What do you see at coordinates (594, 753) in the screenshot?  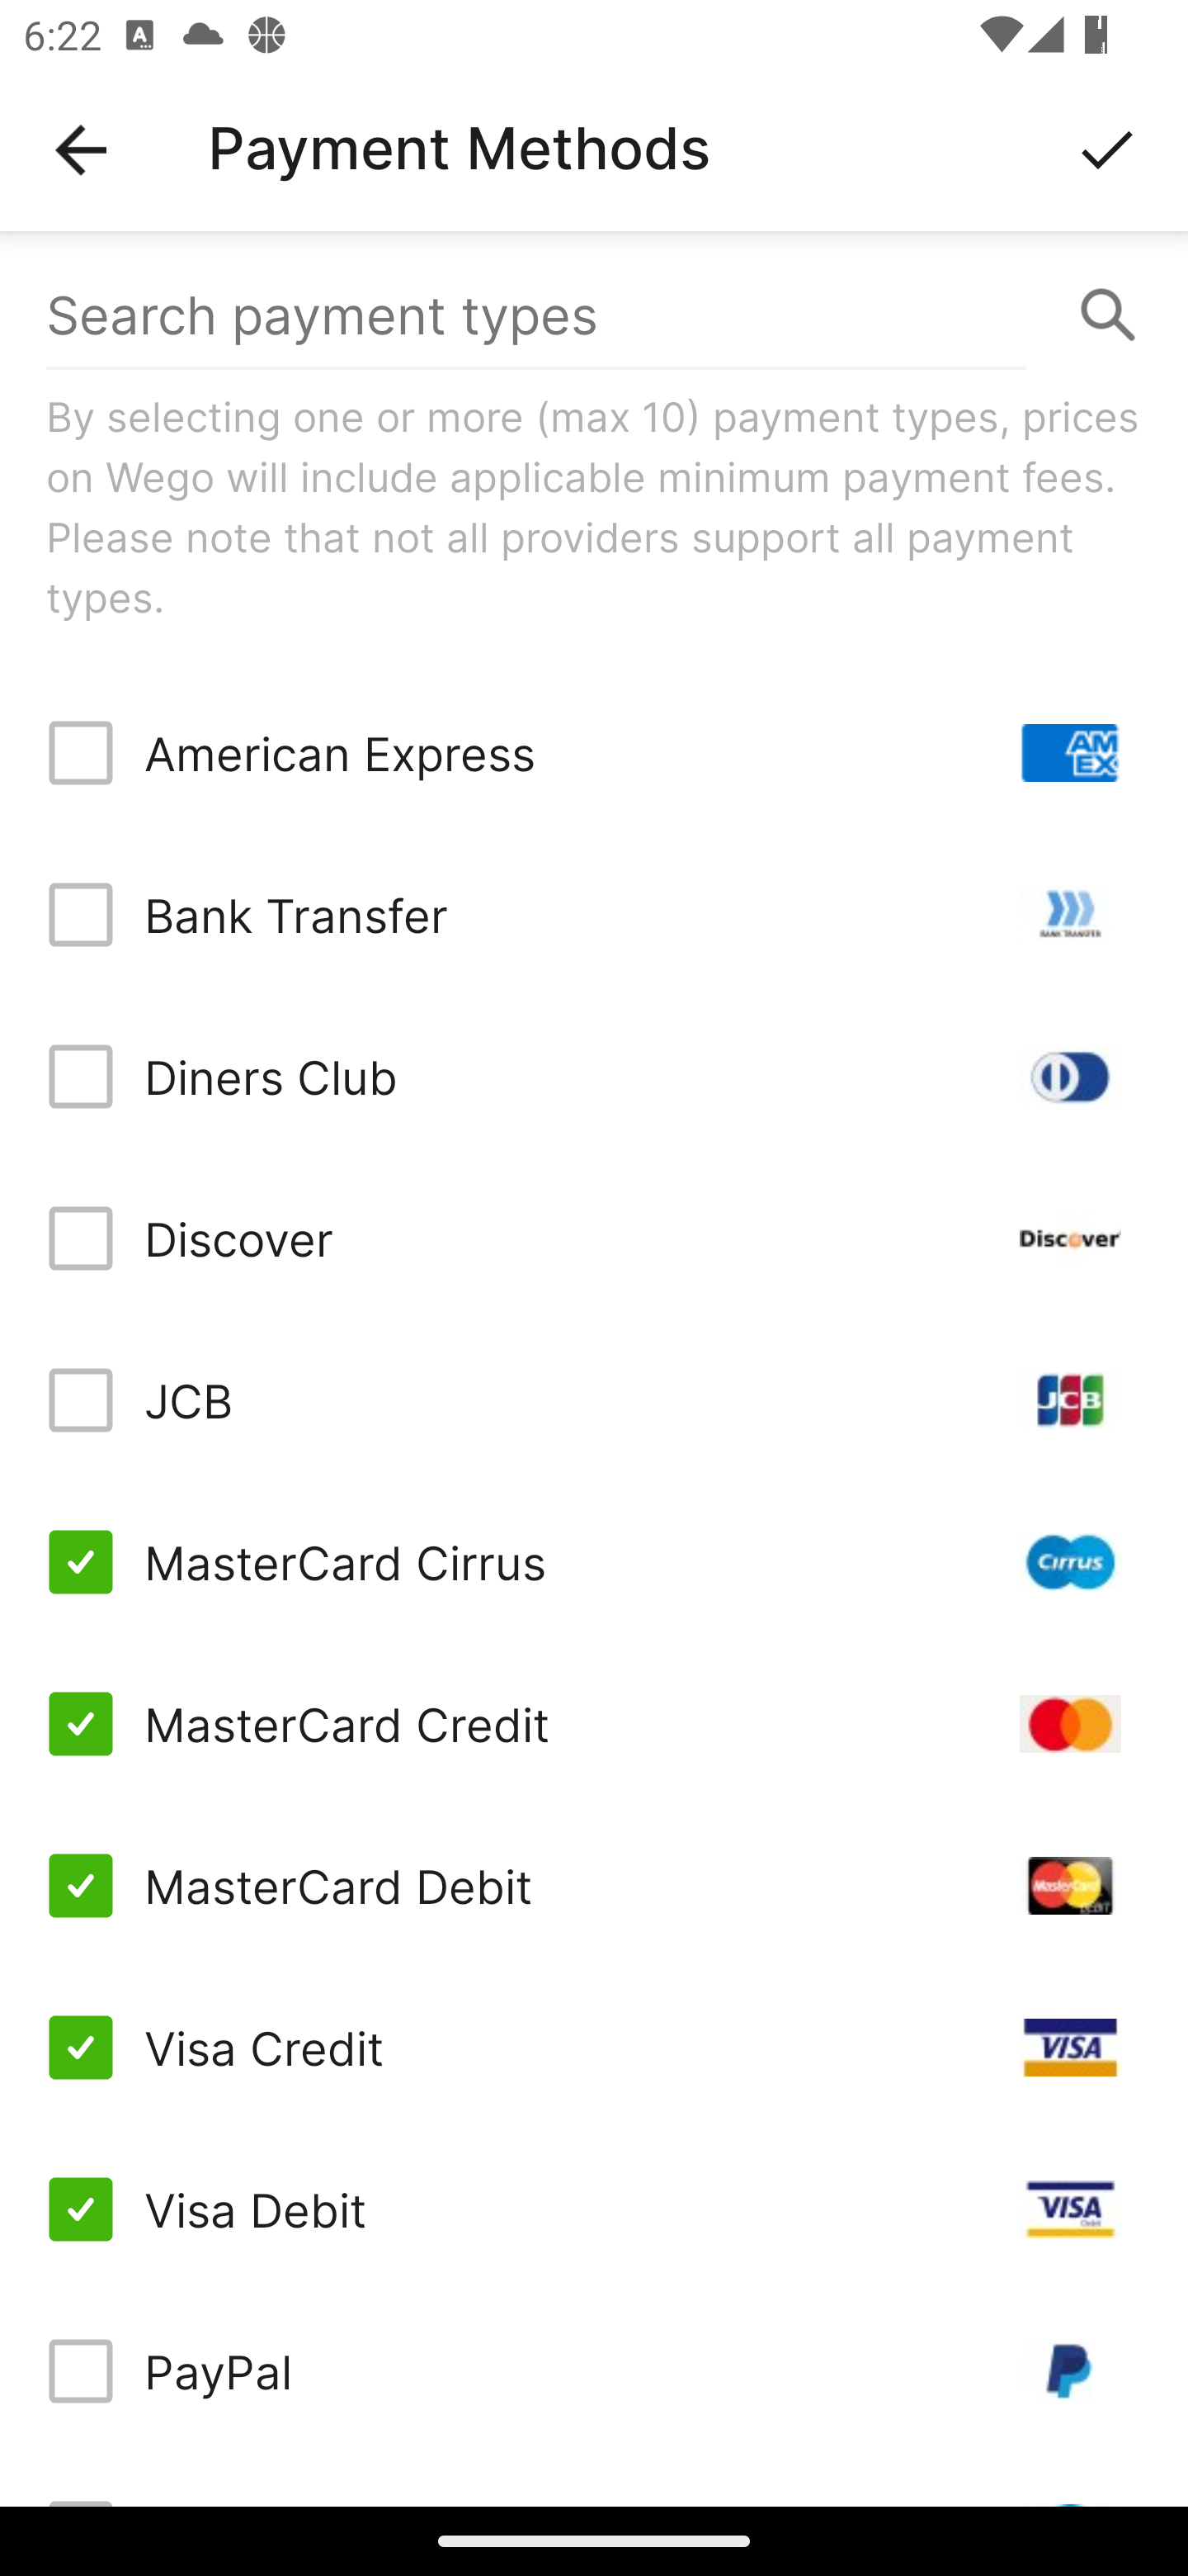 I see `American Express` at bounding box center [594, 753].